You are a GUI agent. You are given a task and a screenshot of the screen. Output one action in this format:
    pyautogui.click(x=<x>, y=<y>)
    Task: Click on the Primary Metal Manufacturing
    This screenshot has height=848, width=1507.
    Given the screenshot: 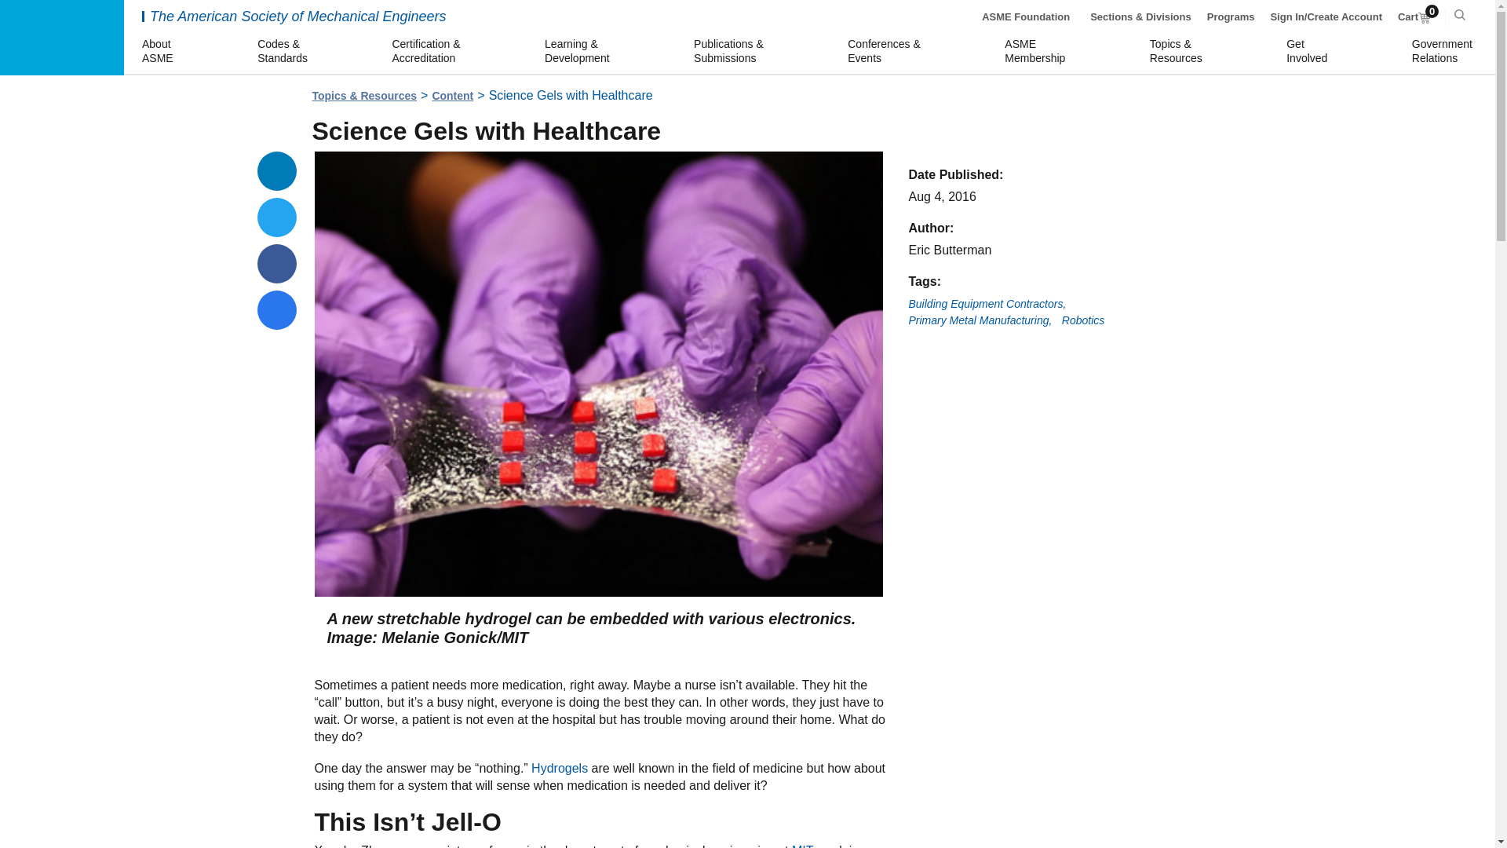 What is the action you would take?
    pyautogui.click(x=980, y=320)
    